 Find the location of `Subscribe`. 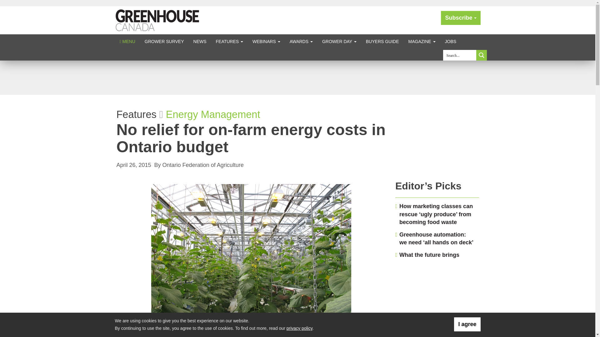

Subscribe is located at coordinates (461, 17).